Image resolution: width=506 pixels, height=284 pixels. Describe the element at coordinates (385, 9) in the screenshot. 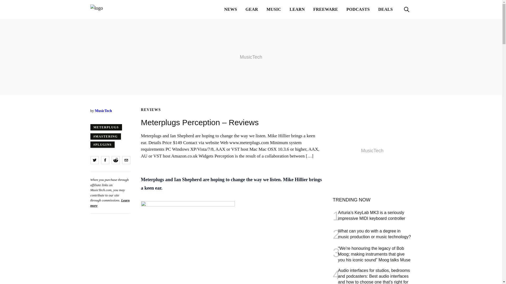

I see `DEALS` at that location.